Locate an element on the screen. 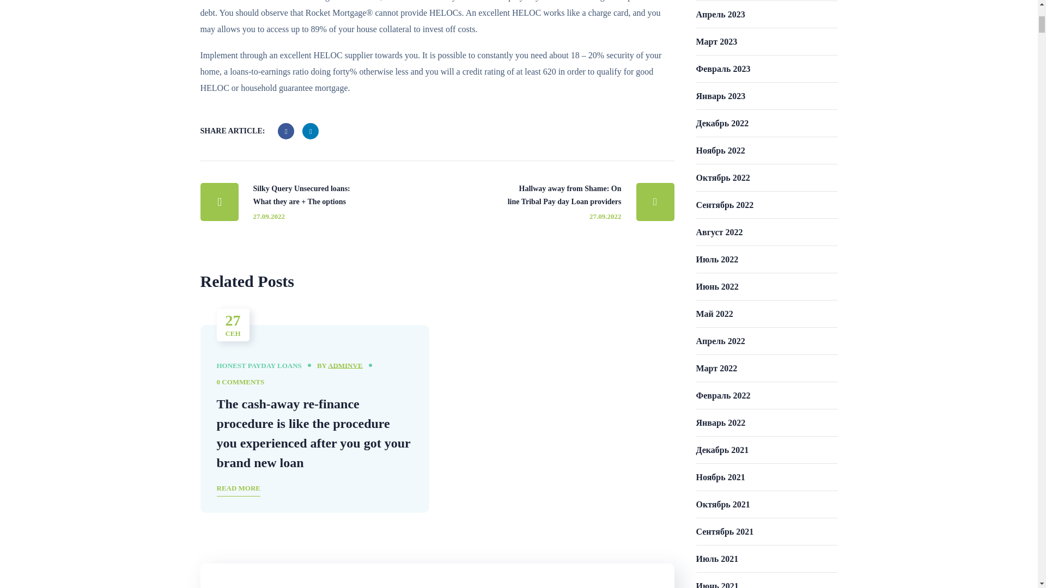 This screenshot has height=588, width=1046. 0 COMMENTS is located at coordinates (240, 382).